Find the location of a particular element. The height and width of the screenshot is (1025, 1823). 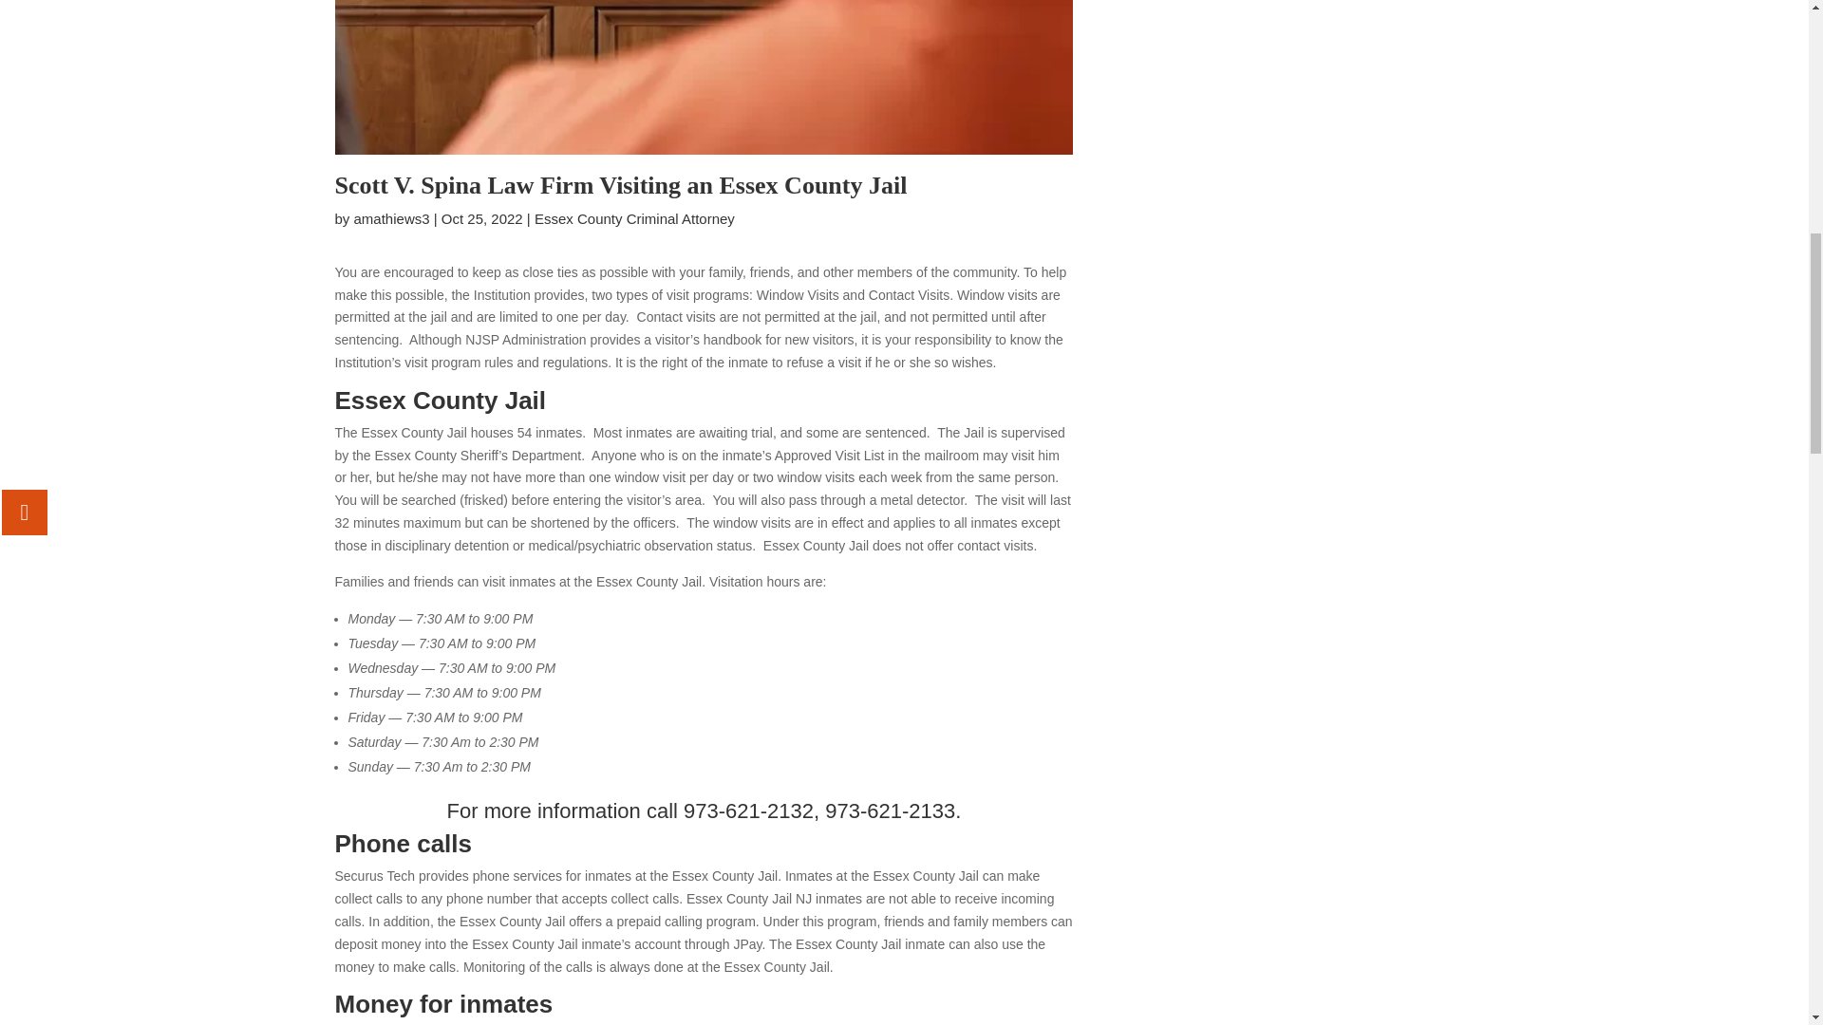

amathiews3 is located at coordinates (391, 218).